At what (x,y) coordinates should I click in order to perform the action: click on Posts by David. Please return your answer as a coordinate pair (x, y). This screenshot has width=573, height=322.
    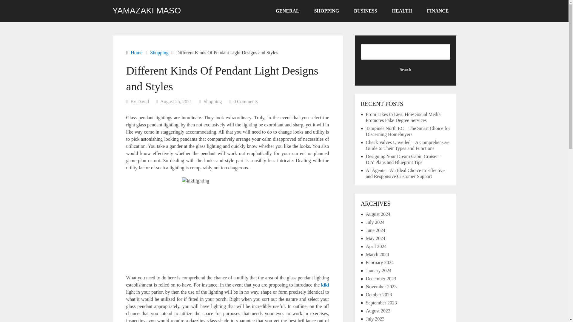
    Looking at the image, I should click on (143, 101).